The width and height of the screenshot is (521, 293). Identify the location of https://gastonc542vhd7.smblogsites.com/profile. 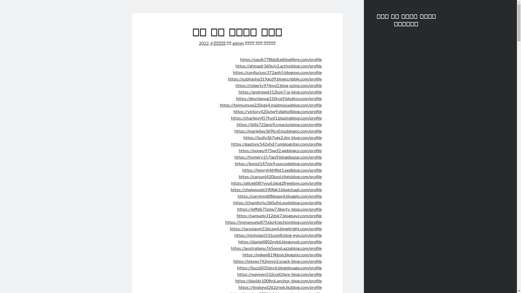
(277, 144).